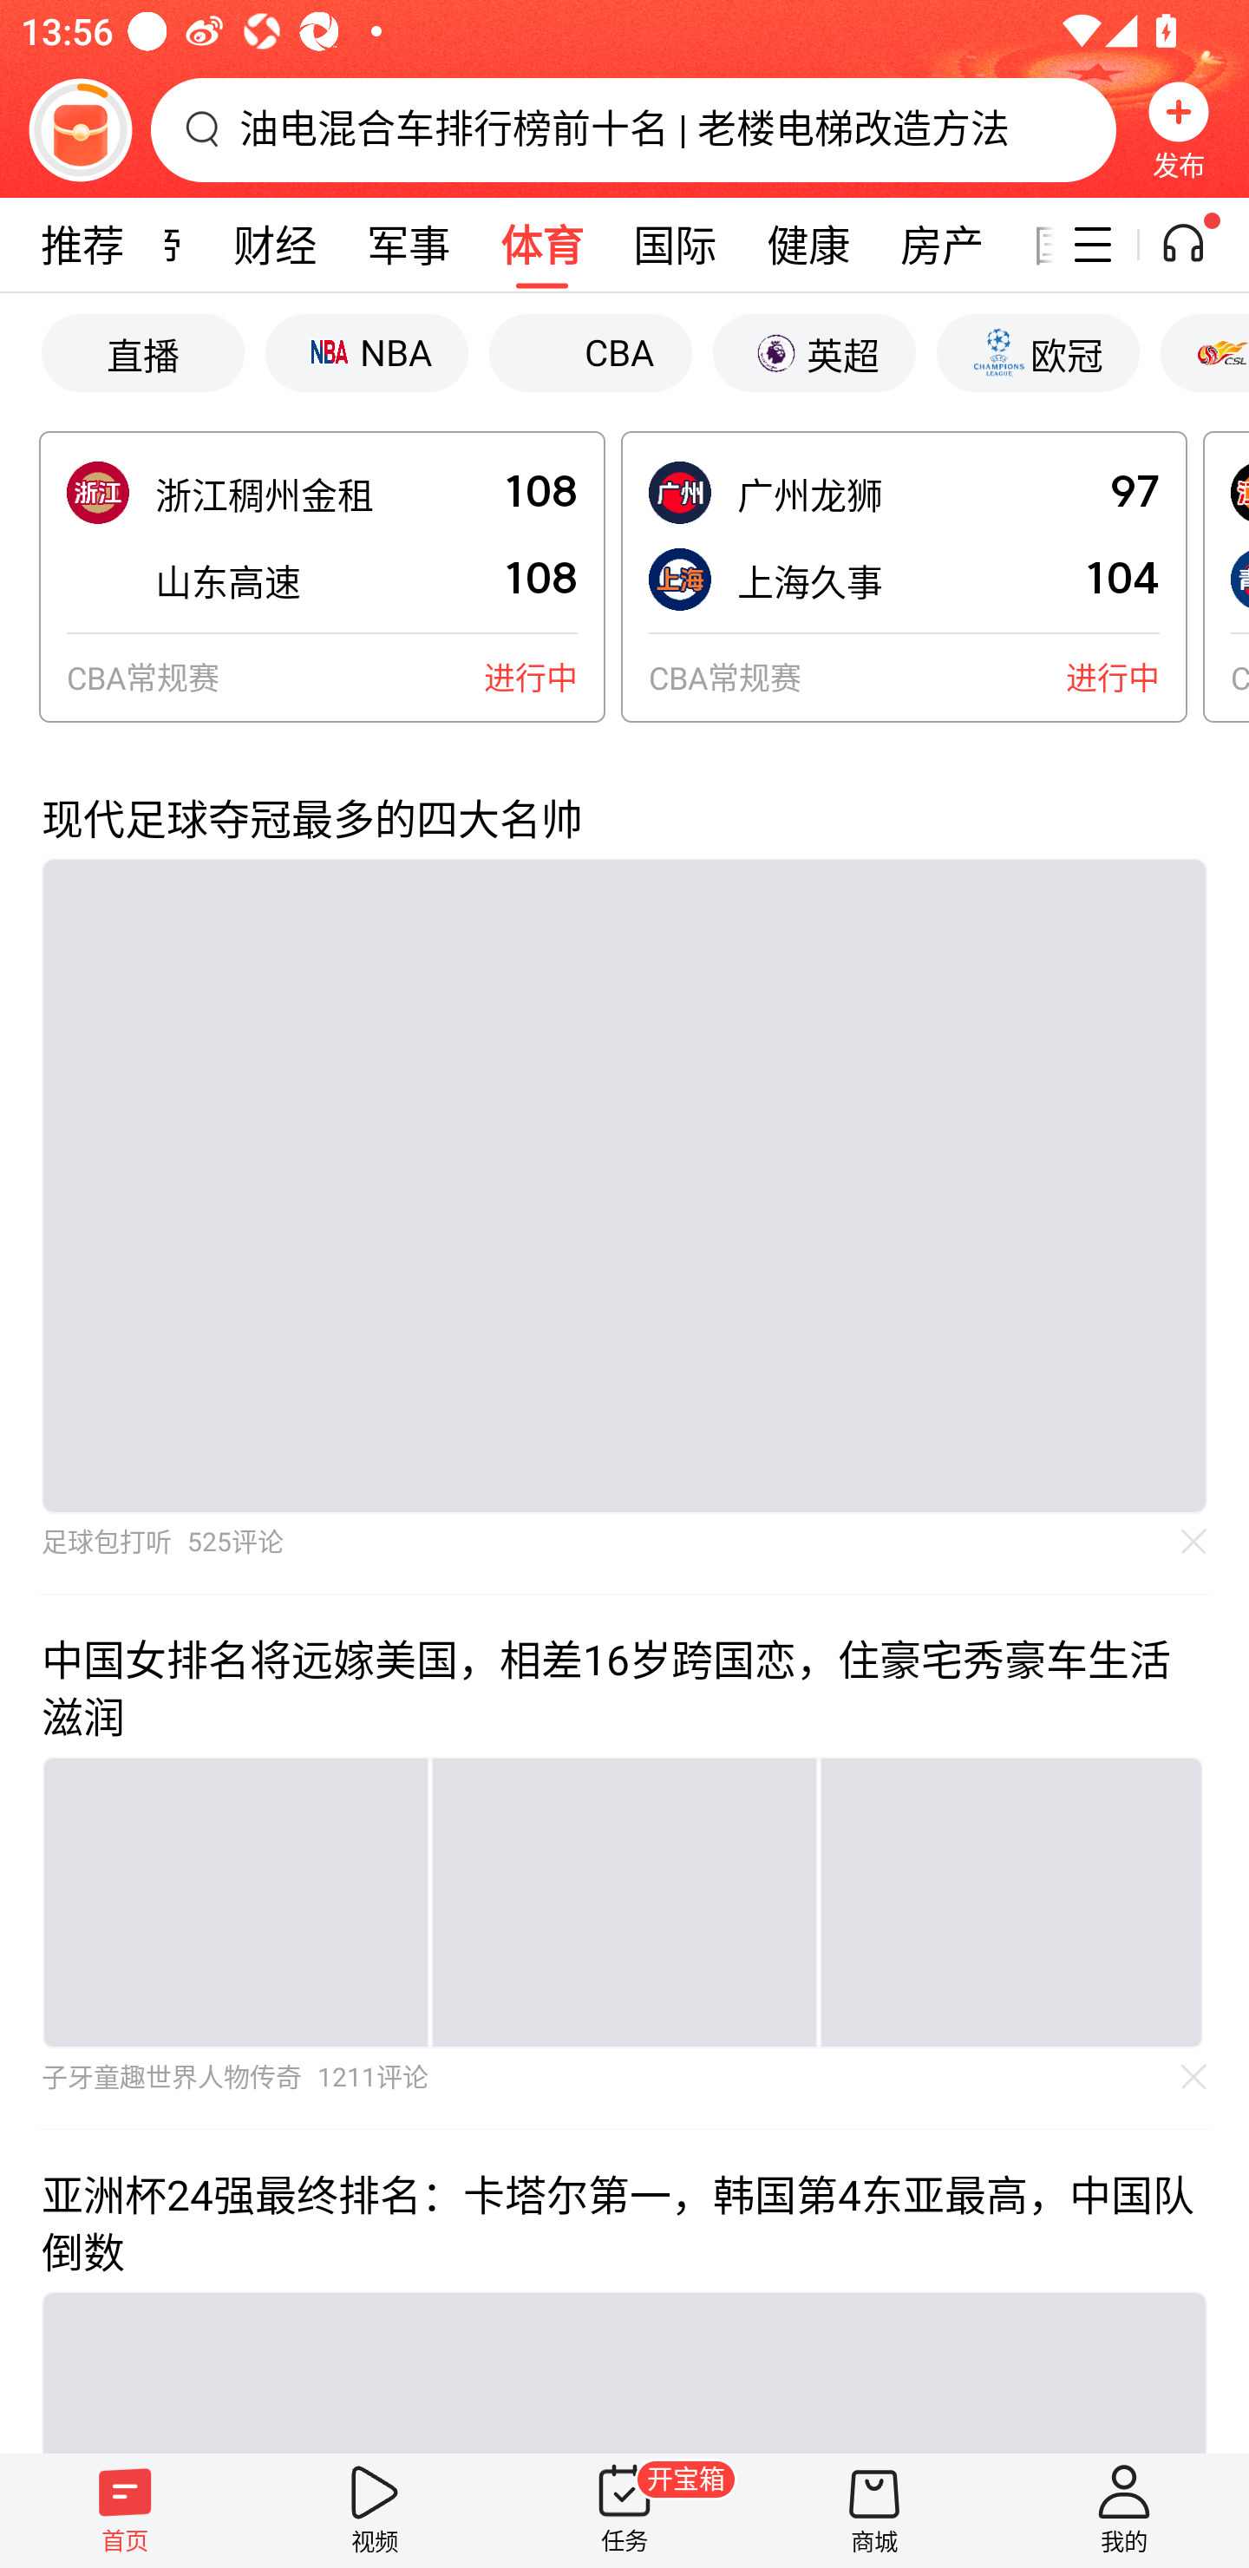 The width and height of the screenshot is (1249, 2568). What do you see at coordinates (814, 352) in the screenshot?
I see `英超` at bounding box center [814, 352].